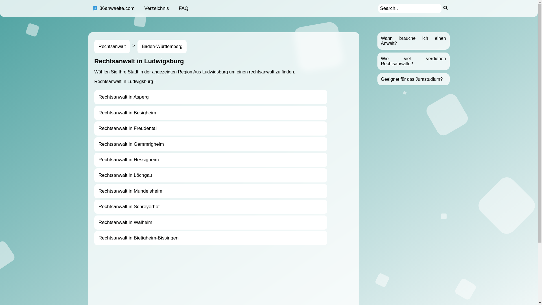  I want to click on Rechtsanwalt in Besigheim, so click(211, 113).